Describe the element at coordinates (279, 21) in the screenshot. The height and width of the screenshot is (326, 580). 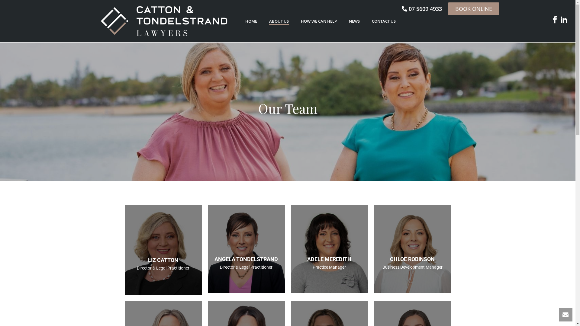
I see `ABOUT US` at that location.